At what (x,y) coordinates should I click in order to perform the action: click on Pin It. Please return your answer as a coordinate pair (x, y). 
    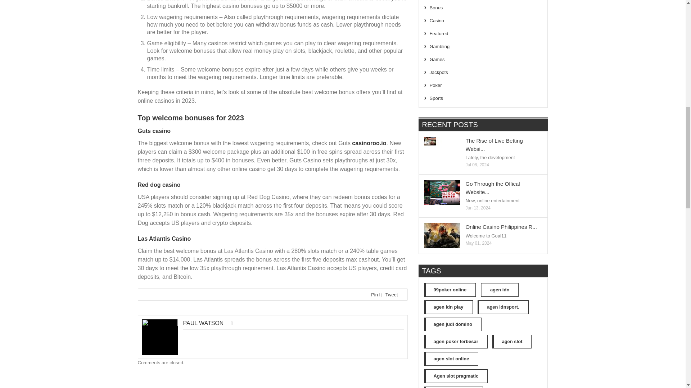
    Looking at the image, I should click on (376, 295).